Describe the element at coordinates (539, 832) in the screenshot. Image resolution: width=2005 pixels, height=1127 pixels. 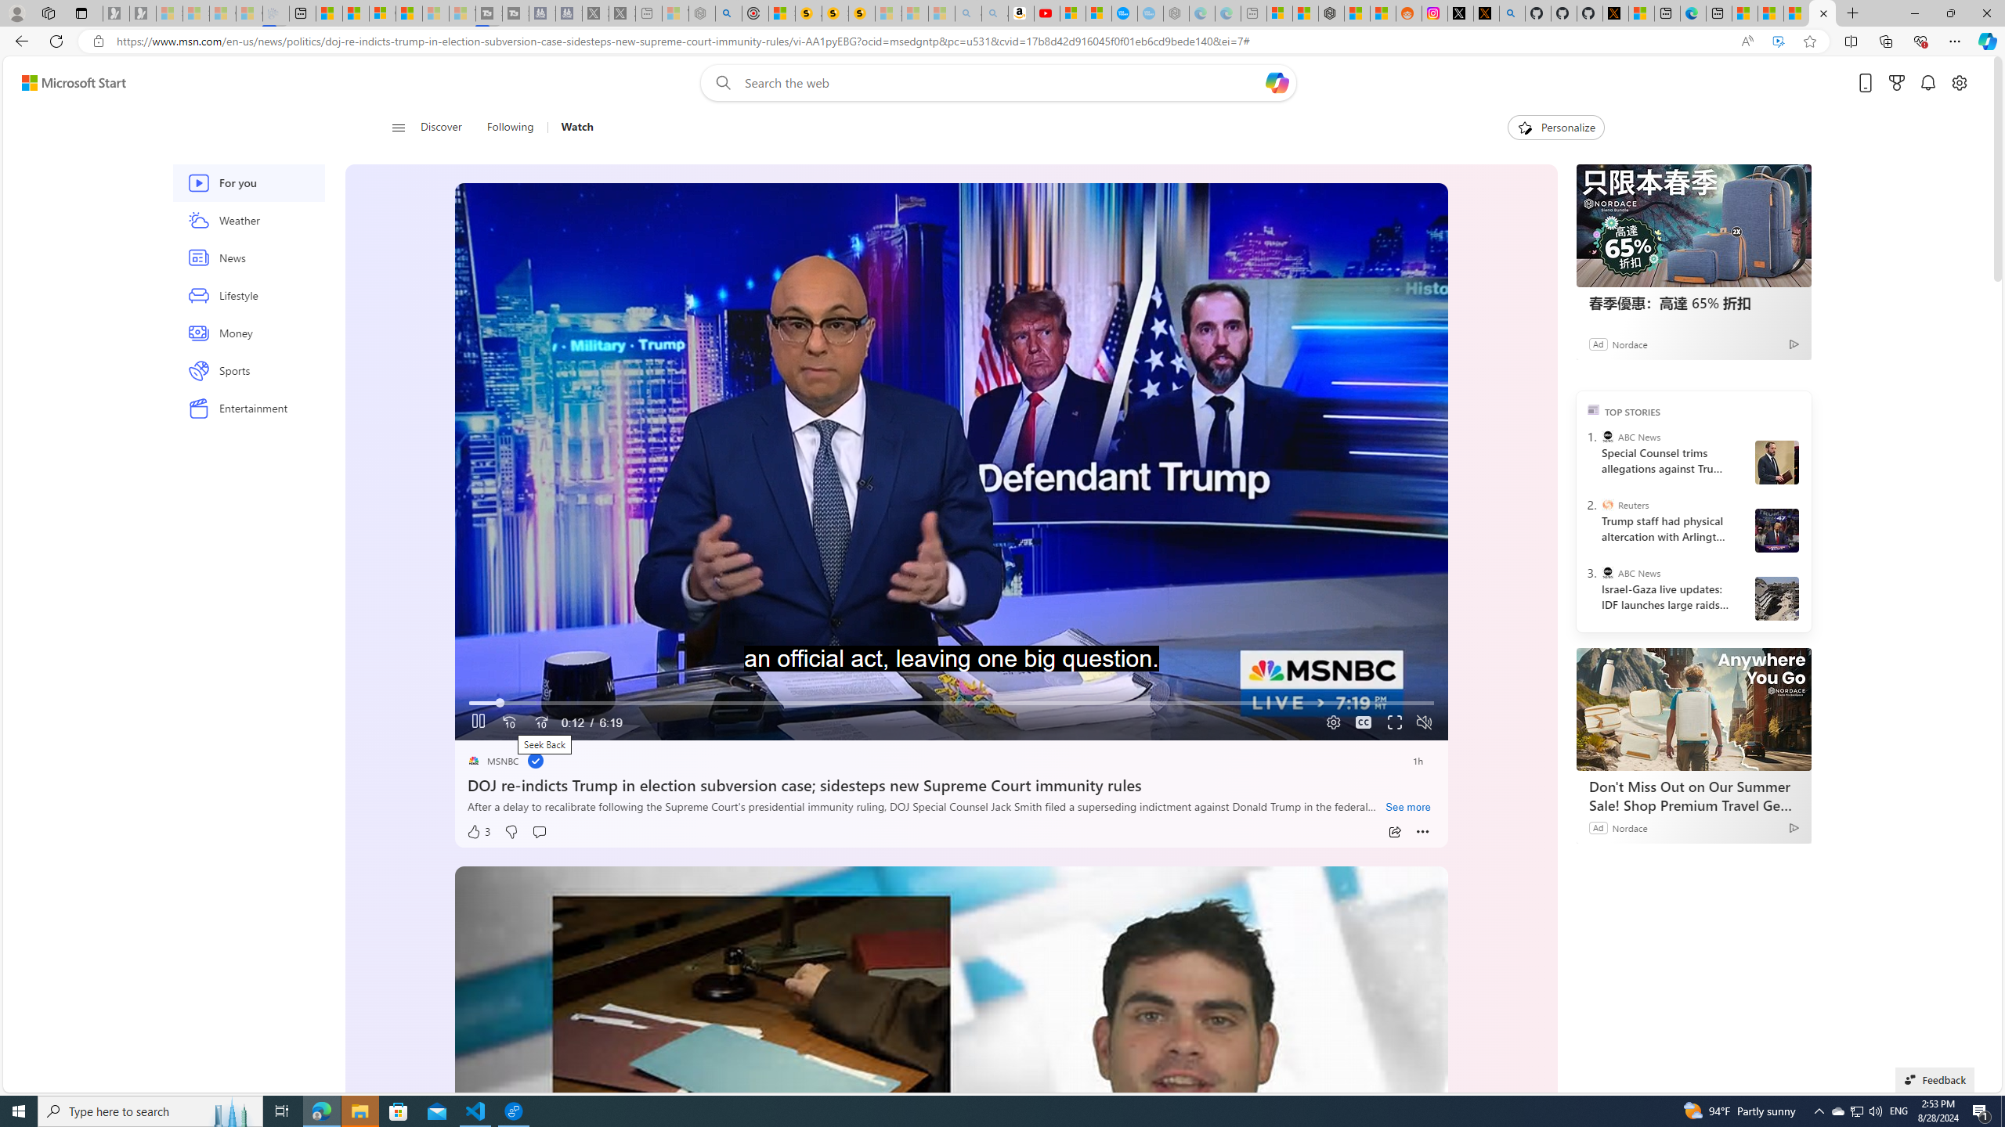
I see `Start the conversation` at that location.